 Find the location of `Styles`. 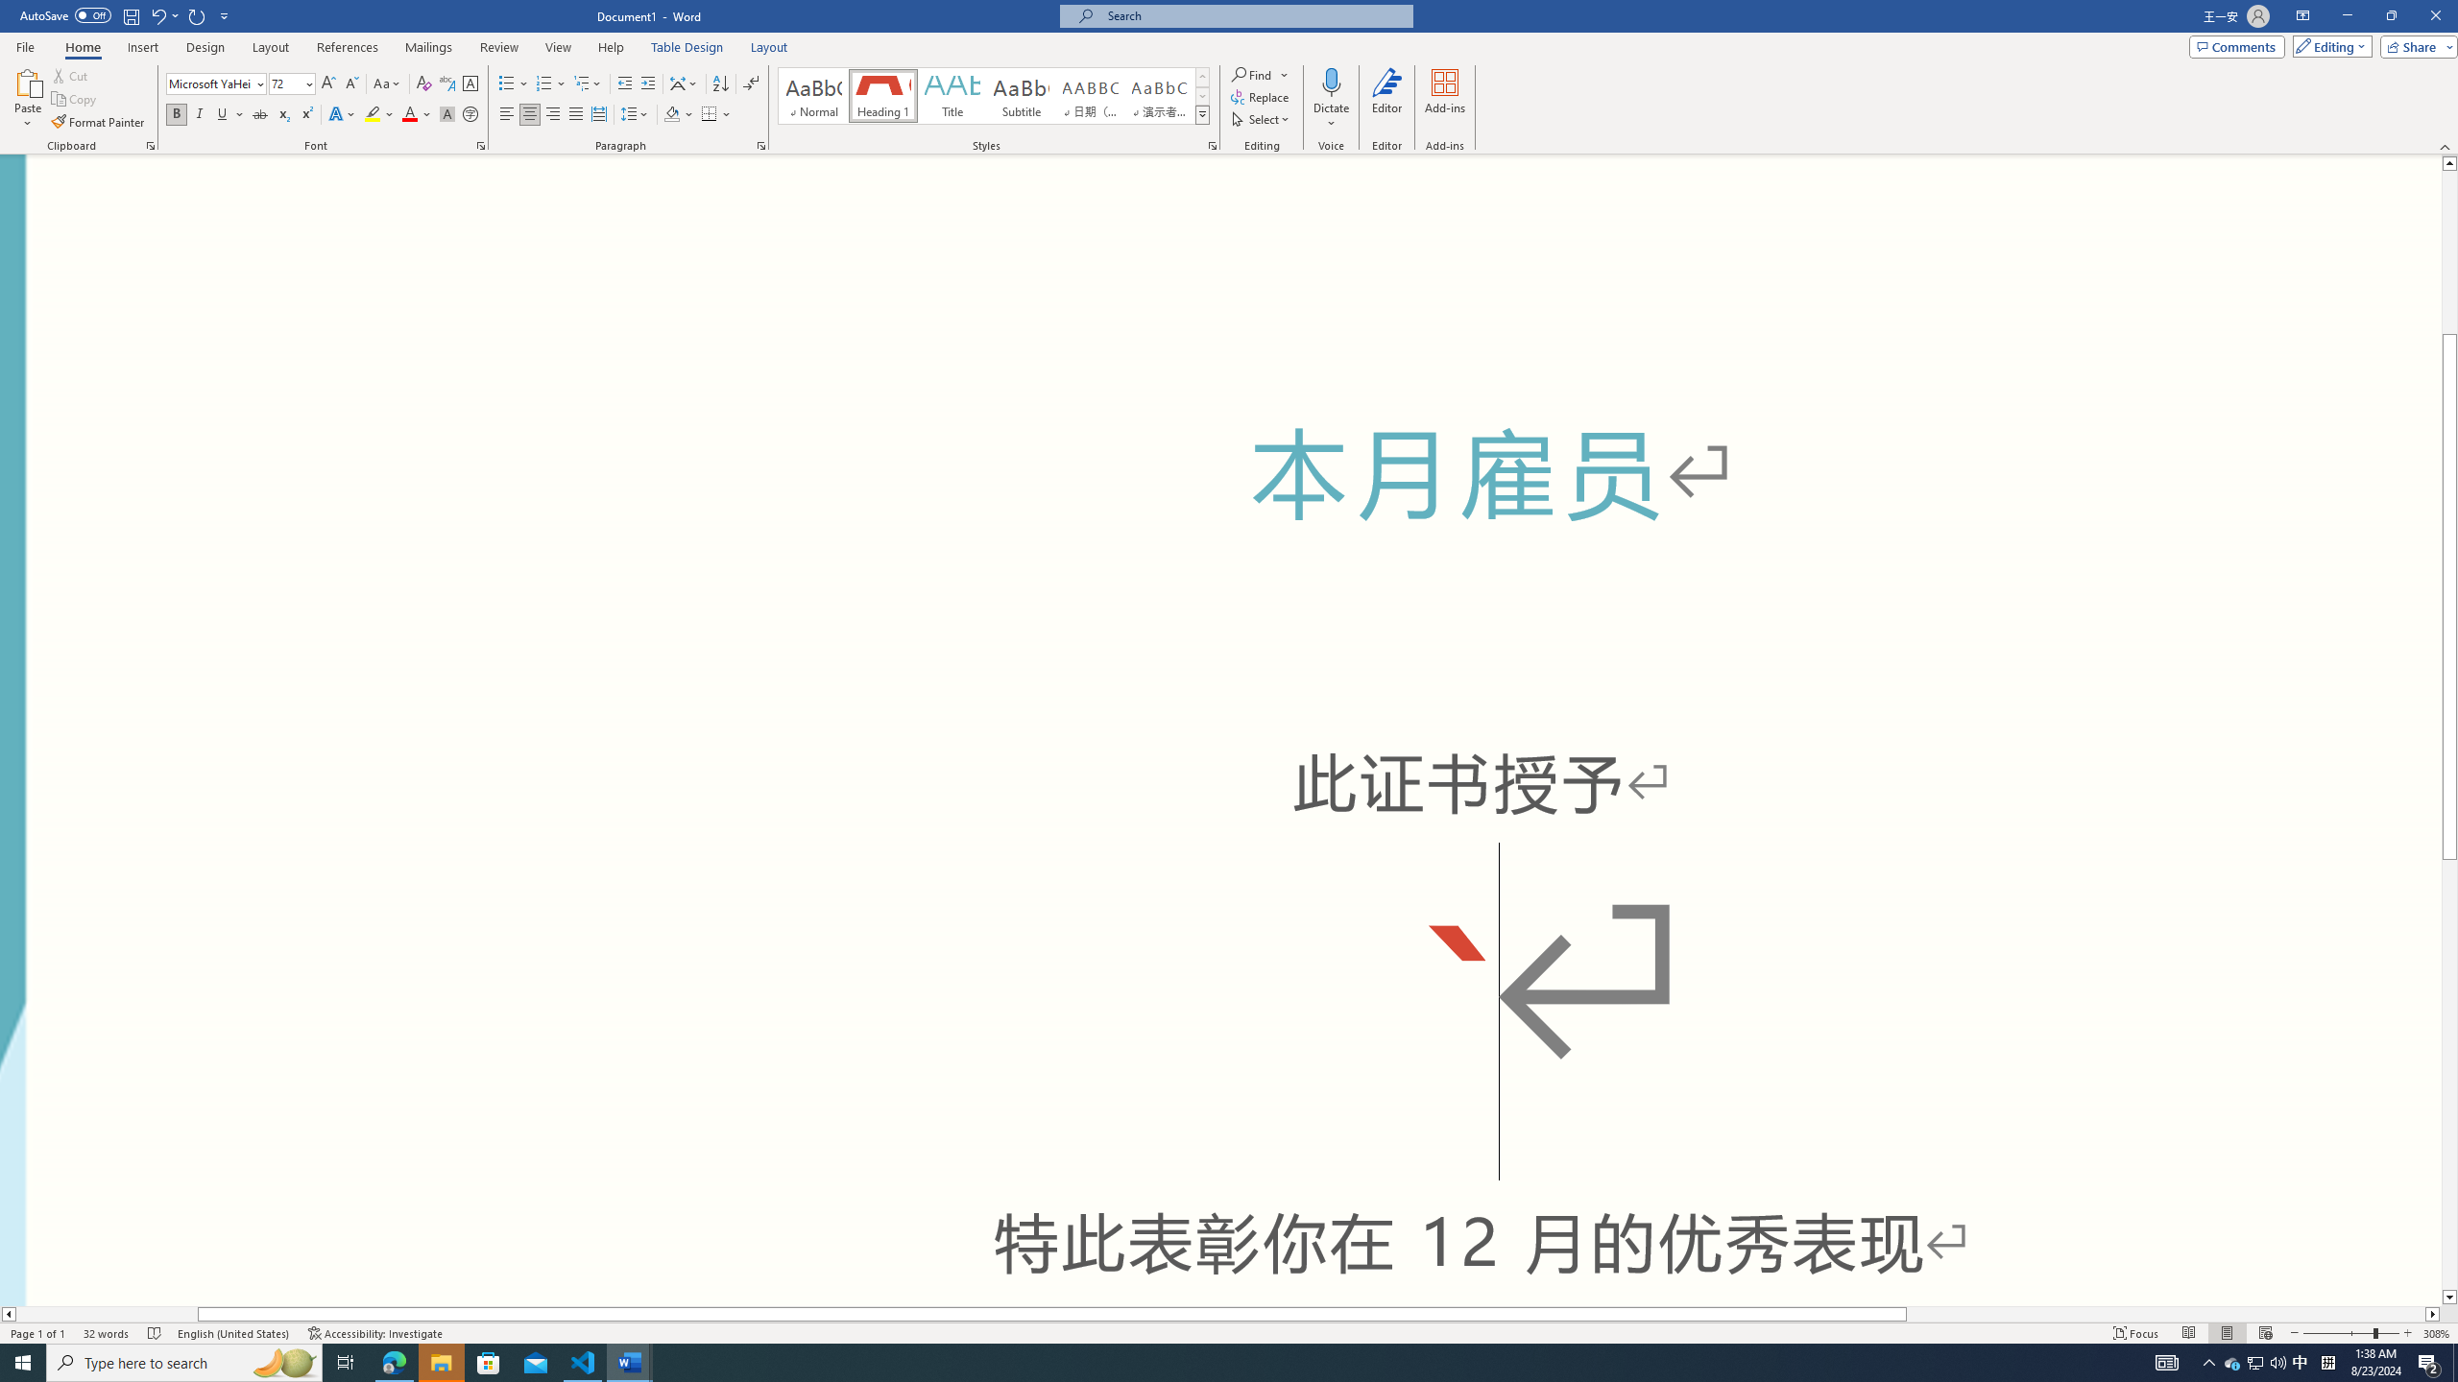

Styles is located at coordinates (1202, 114).